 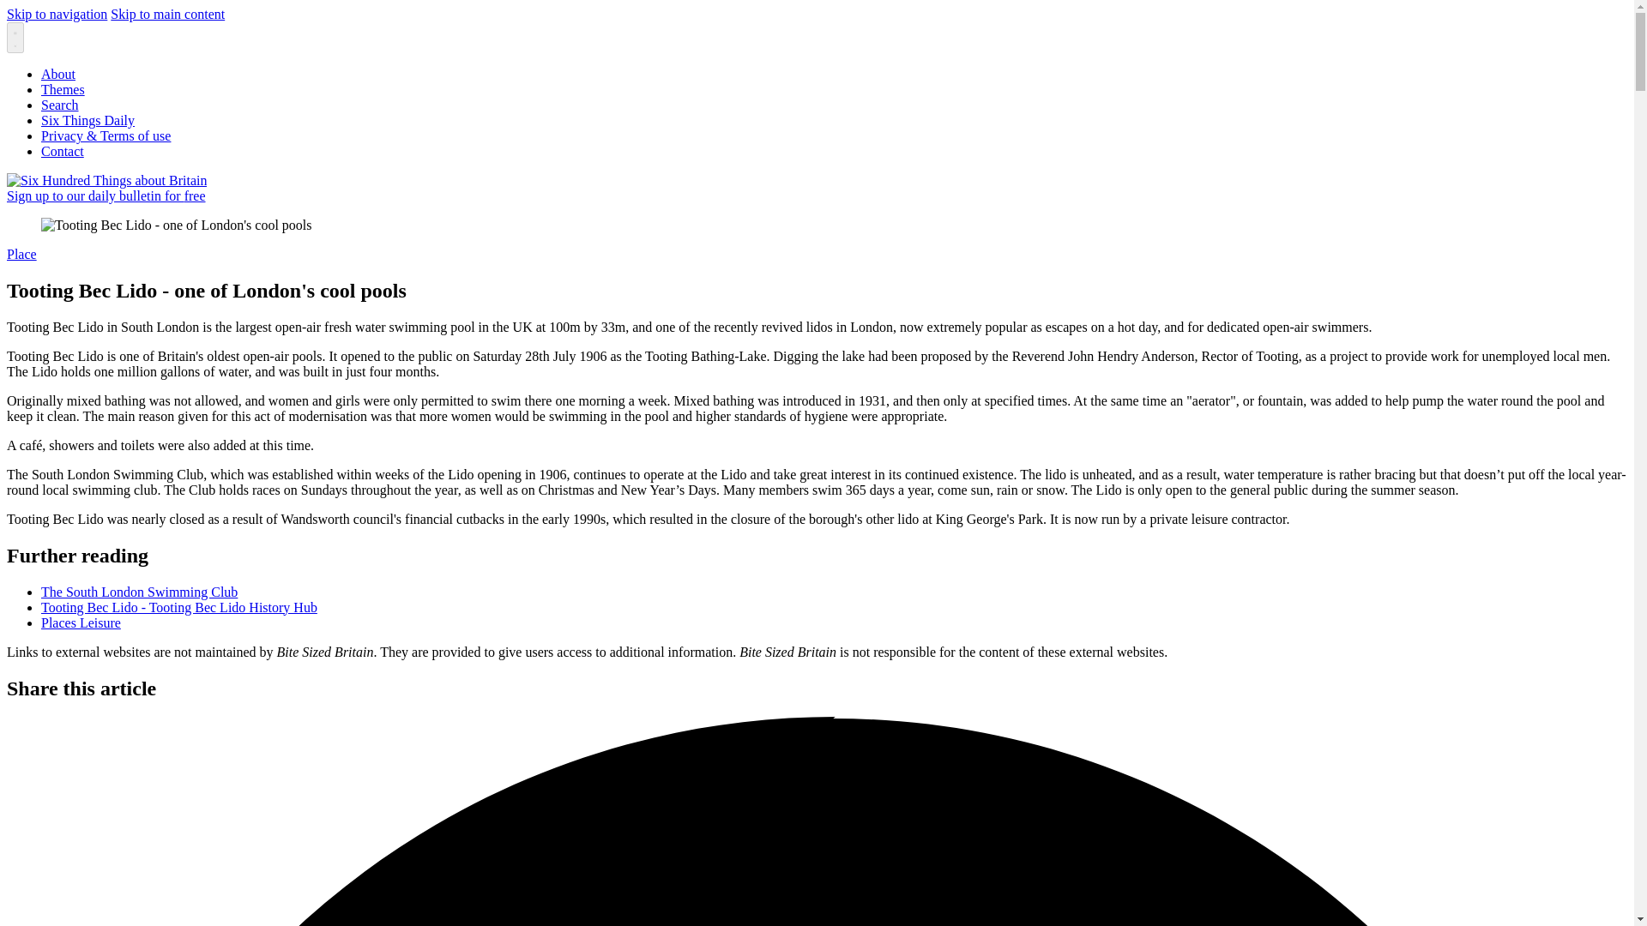 What do you see at coordinates (106, 195) in the screenshot?
I see `Sign up to our daily bulletin for free` at bounding box center [106, 195].